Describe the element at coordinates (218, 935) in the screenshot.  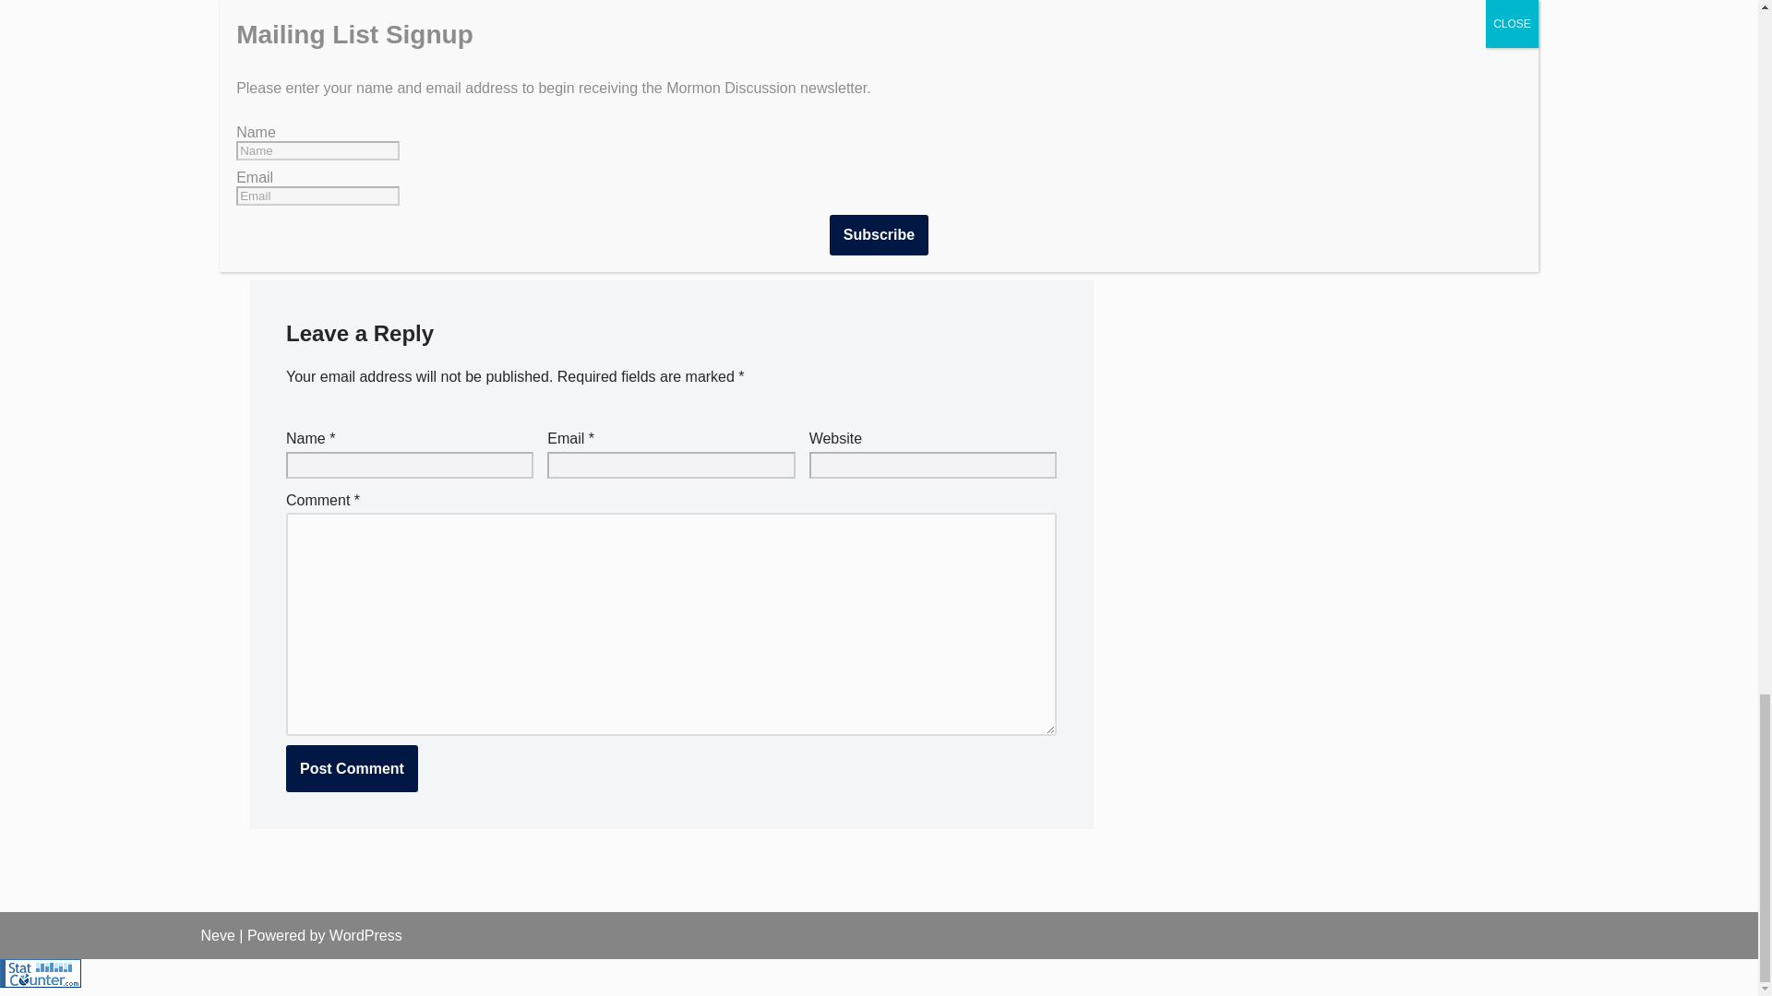
I see `Neve` at that location.